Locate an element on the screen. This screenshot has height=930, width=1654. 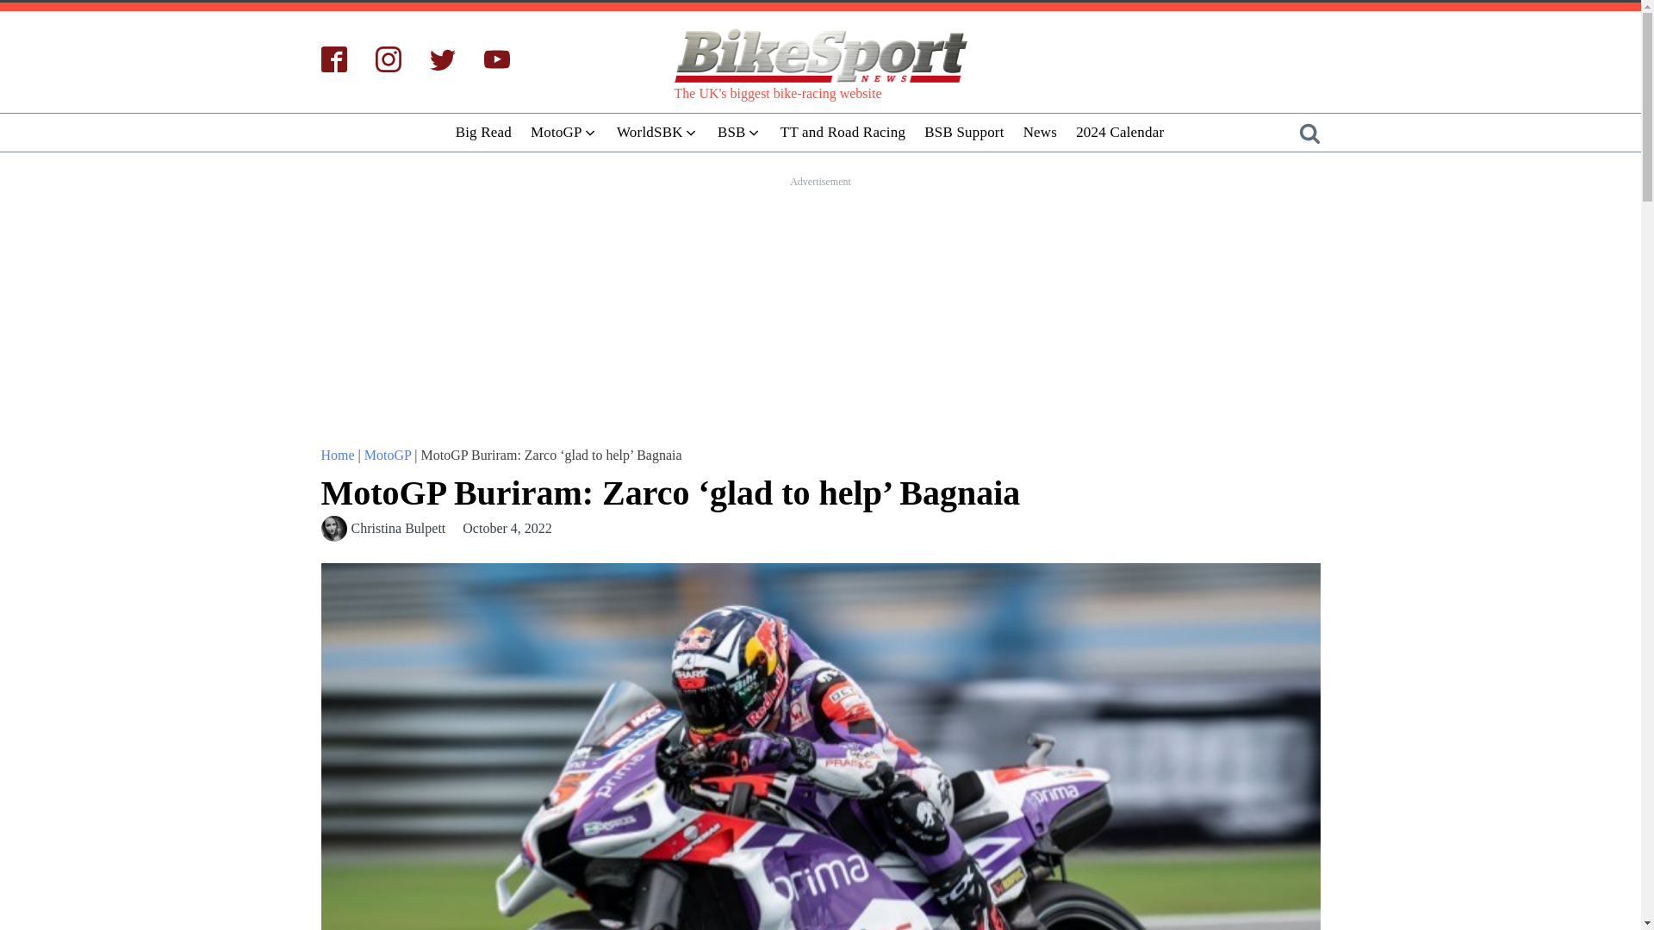
WorldSBK is located at coordinates (656, 132).